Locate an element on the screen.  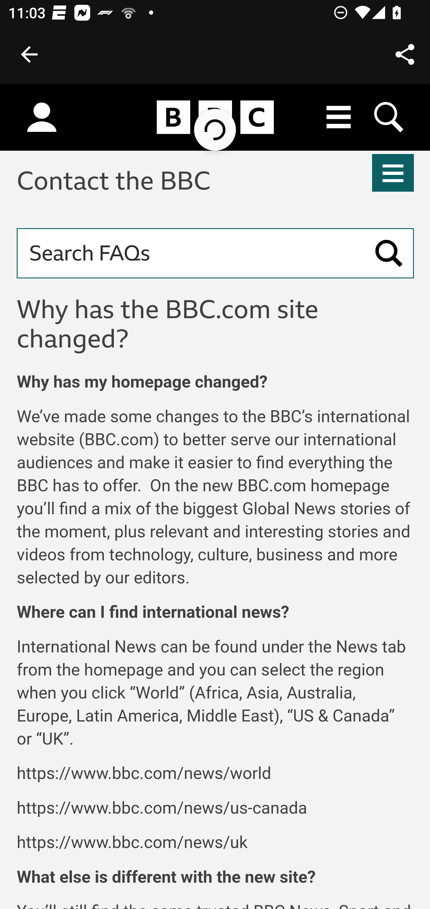
Homepage is located at coordinates (215, 118).